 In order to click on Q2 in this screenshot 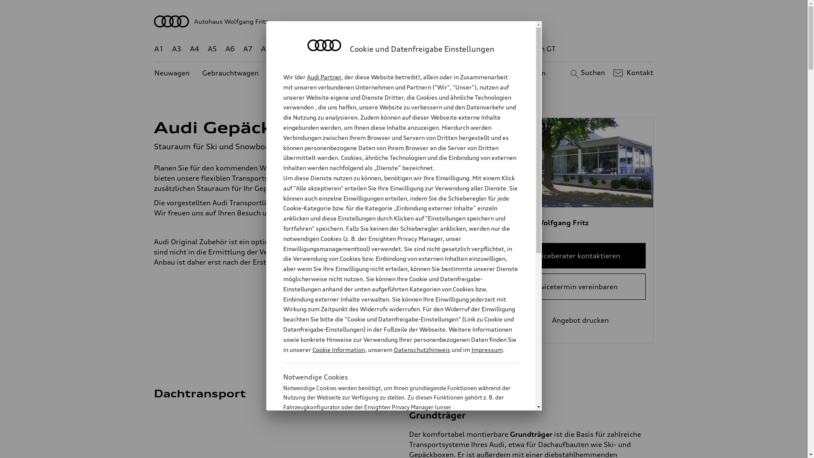, I will do `click(284, 49)`.